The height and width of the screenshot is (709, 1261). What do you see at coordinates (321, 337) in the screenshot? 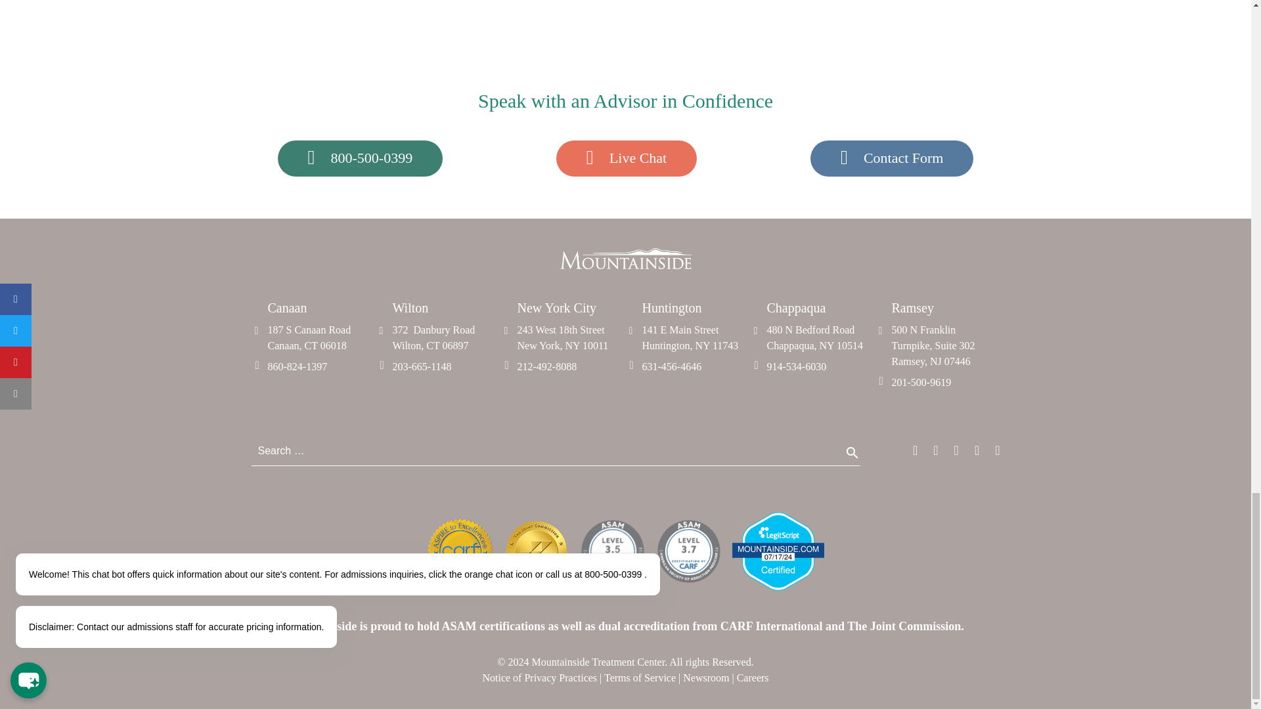
I see `800-500-0399` at bounding box center [321, 337].